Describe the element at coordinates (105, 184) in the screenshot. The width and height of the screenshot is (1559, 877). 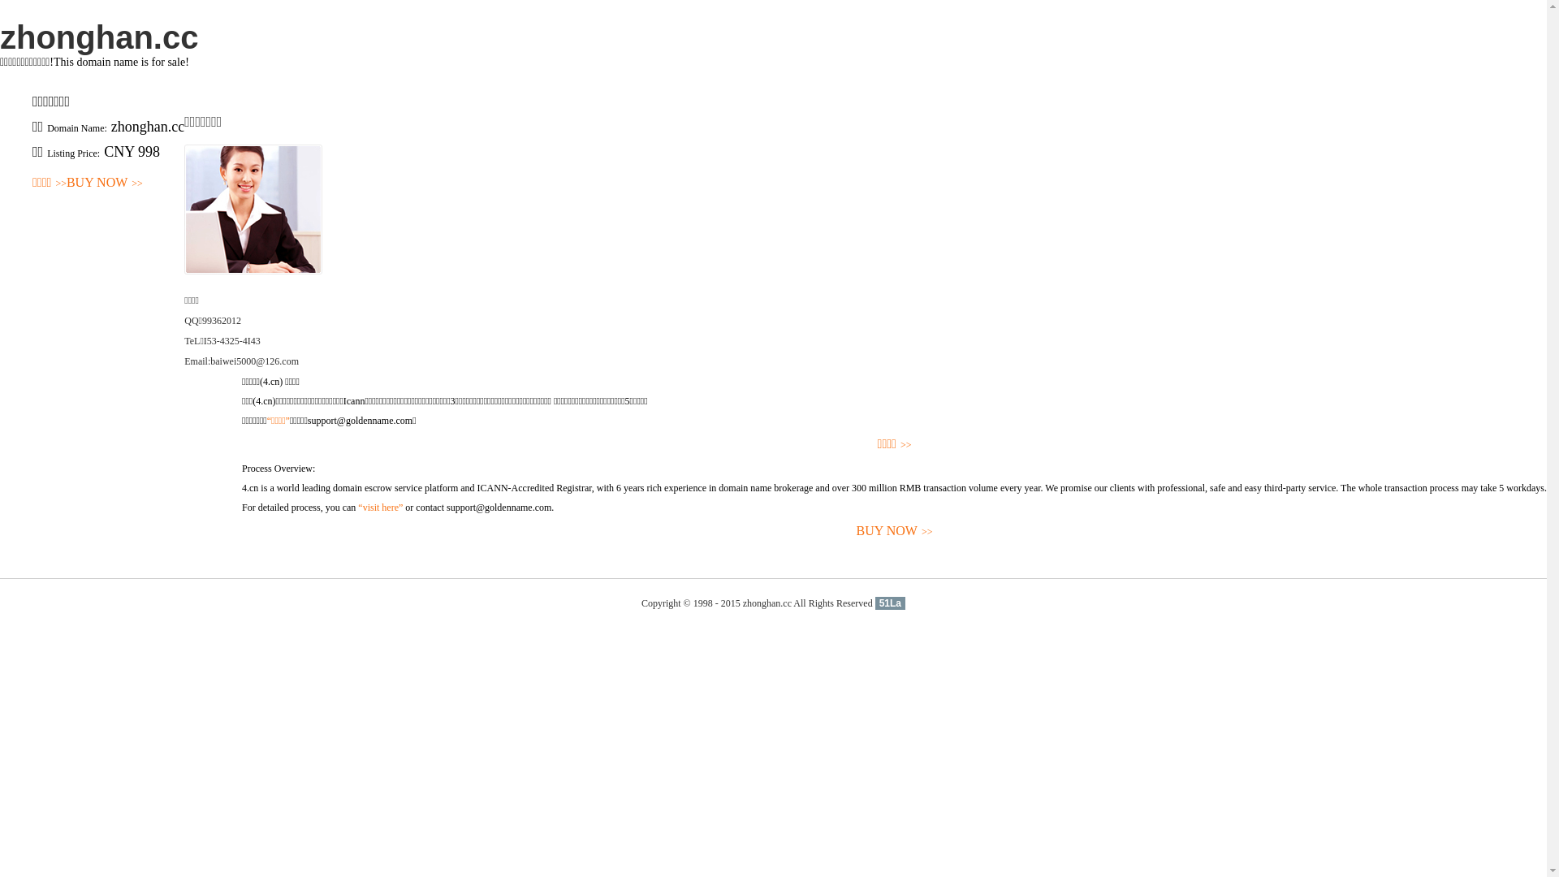
I see `BUY NOW>>` at that location.